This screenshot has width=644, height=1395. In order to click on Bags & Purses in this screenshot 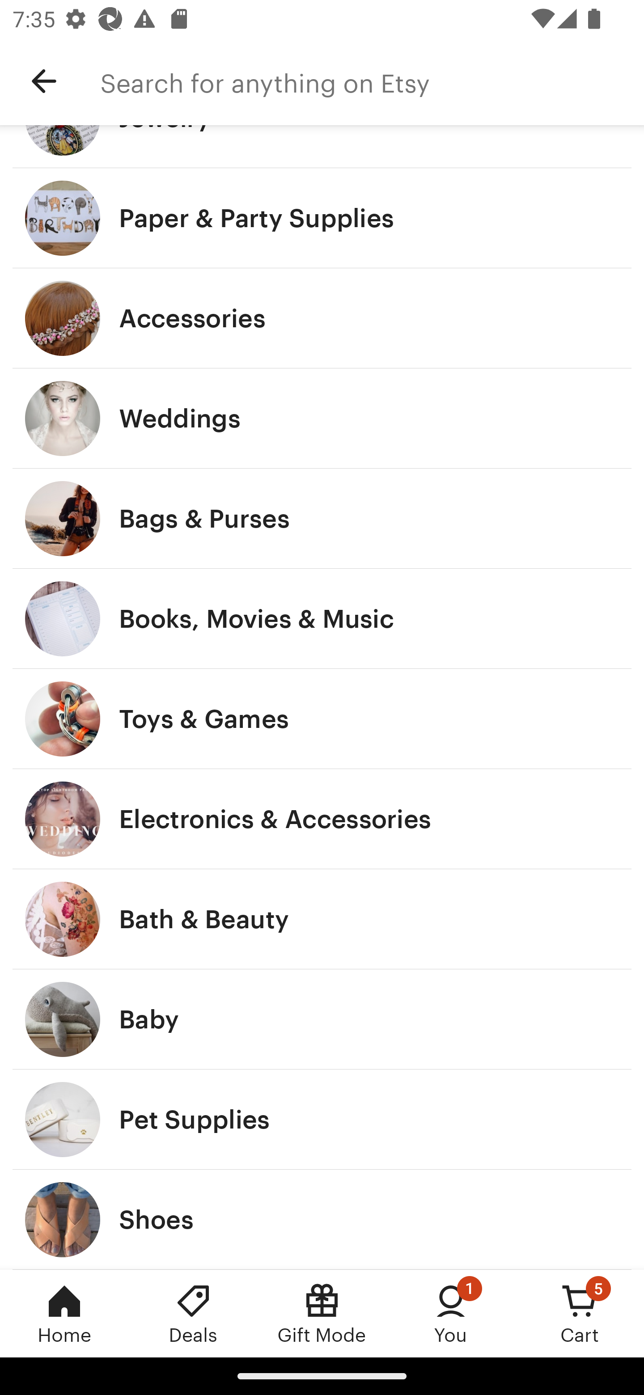, I will do `click(322, 519)`.